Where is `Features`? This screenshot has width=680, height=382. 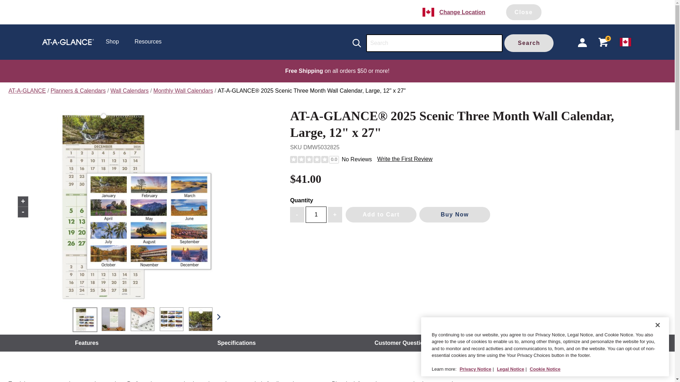 Features is located at coordinates (86, 343).